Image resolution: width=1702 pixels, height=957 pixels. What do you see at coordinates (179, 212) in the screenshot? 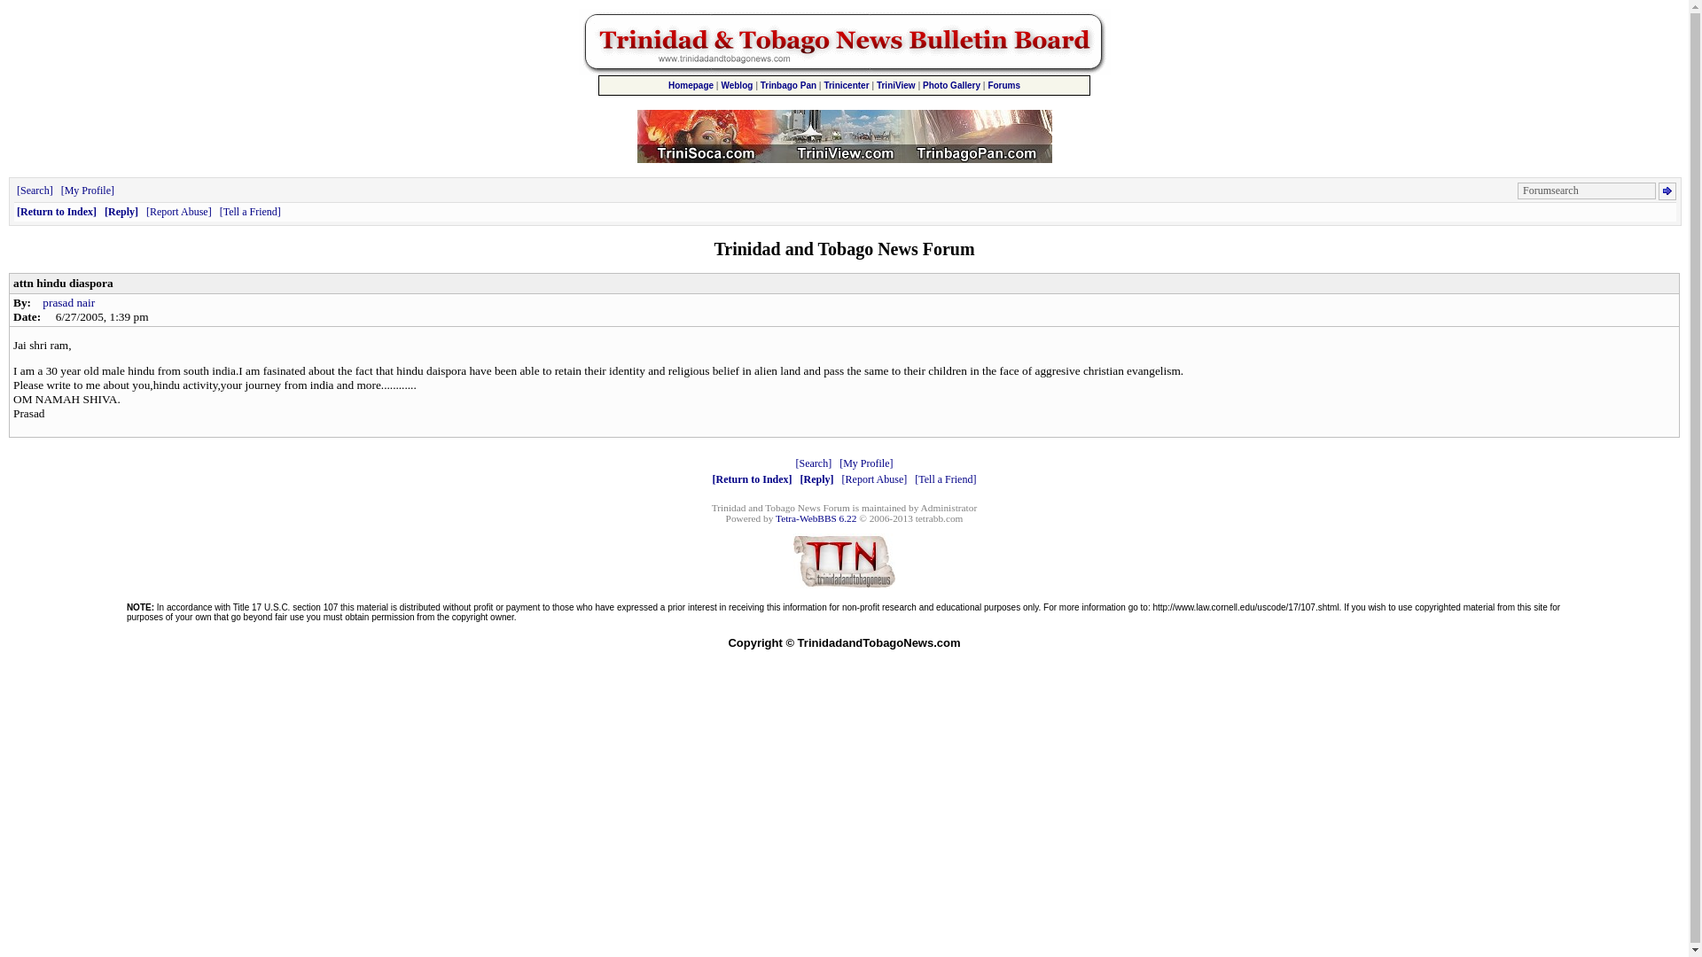
I see `Report Abuse` at bounding box center [179, 212].